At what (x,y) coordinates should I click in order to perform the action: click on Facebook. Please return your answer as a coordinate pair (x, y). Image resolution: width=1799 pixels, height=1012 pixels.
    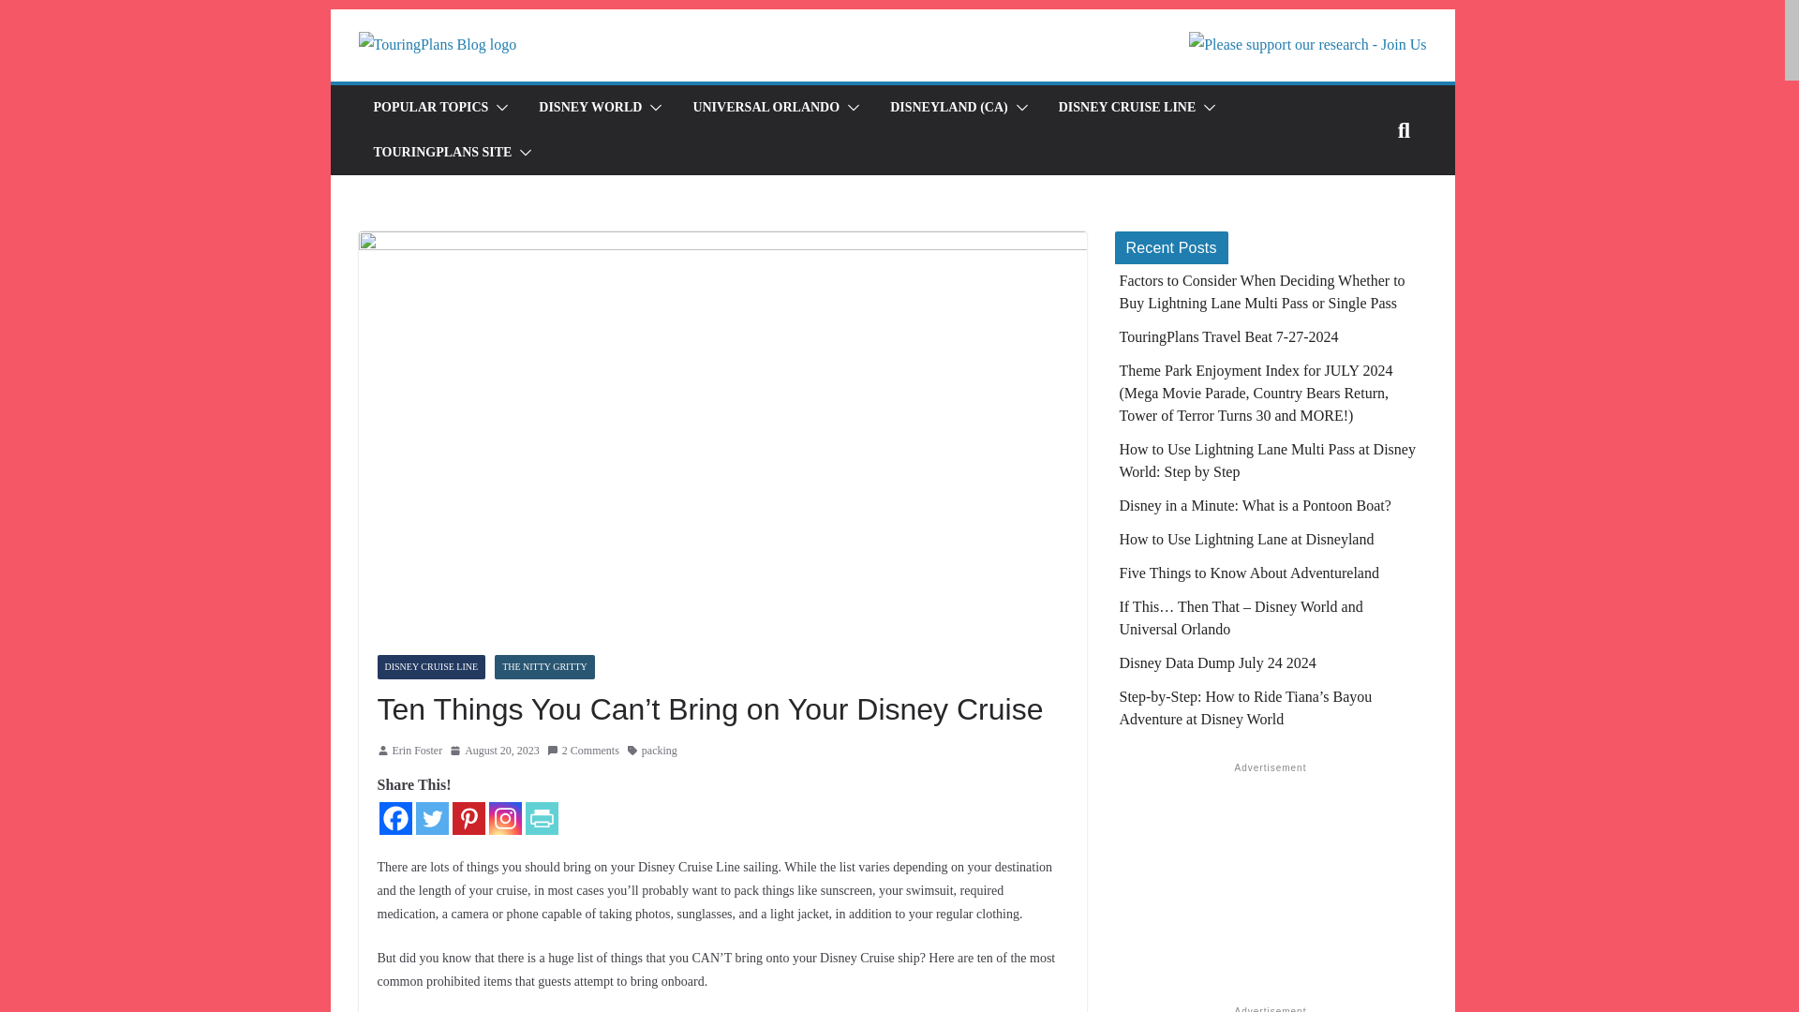
    Looking at the image, I should click on (394, 819).